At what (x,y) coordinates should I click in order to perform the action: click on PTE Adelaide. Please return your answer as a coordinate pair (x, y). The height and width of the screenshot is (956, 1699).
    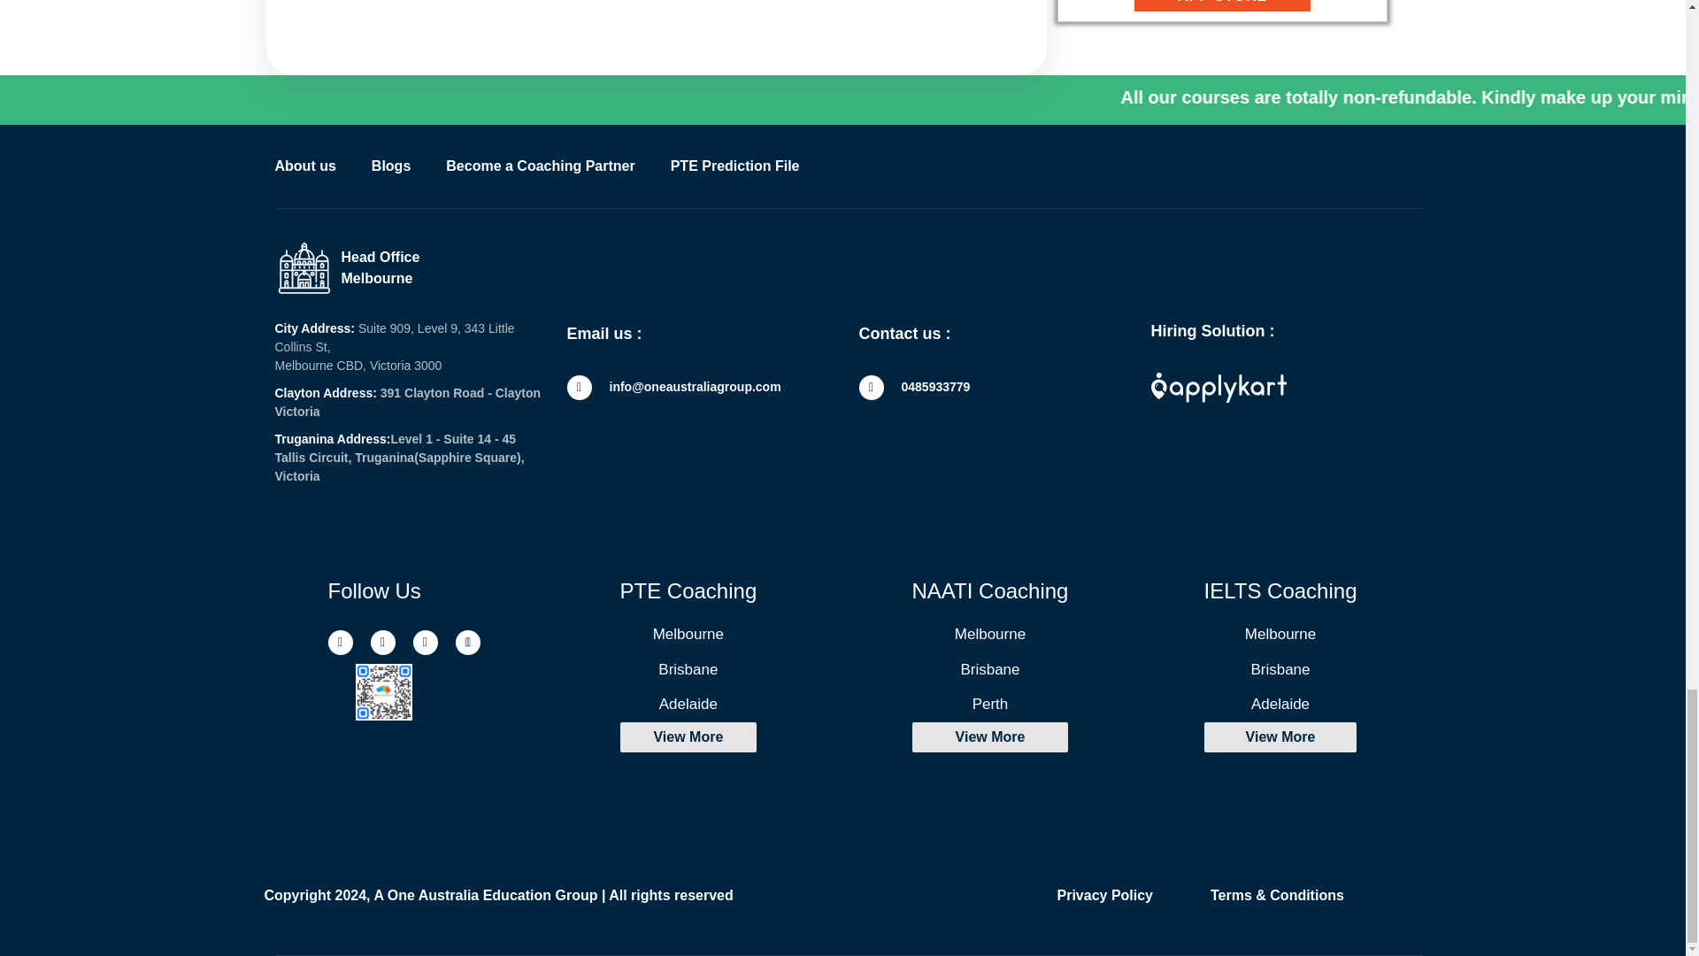
    Looking at the image, I should click on (688, 705).